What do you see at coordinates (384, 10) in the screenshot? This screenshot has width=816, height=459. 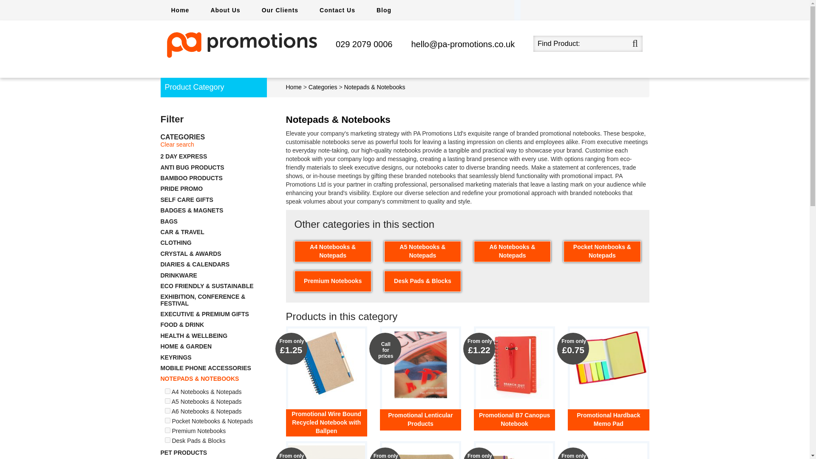 I see `Blog` at bounding box center [384, 10].